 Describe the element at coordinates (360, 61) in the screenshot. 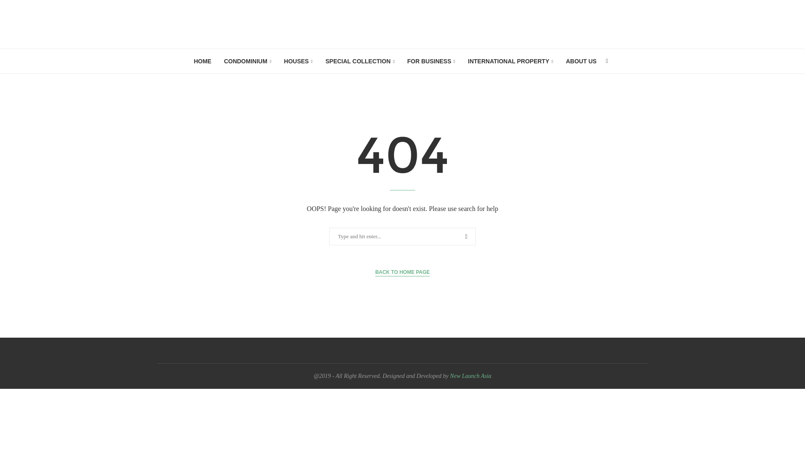

I see `SPECIAL COLLECTION` at that location.